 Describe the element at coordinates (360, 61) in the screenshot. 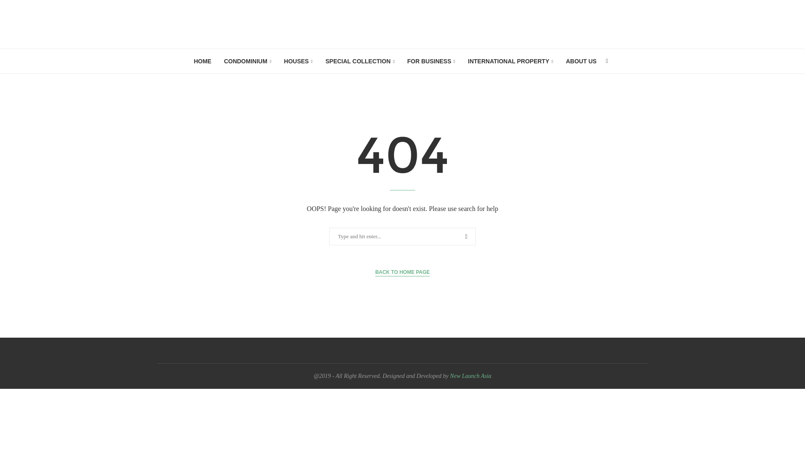

I see `SPECIAL COLLECTION` at that location.